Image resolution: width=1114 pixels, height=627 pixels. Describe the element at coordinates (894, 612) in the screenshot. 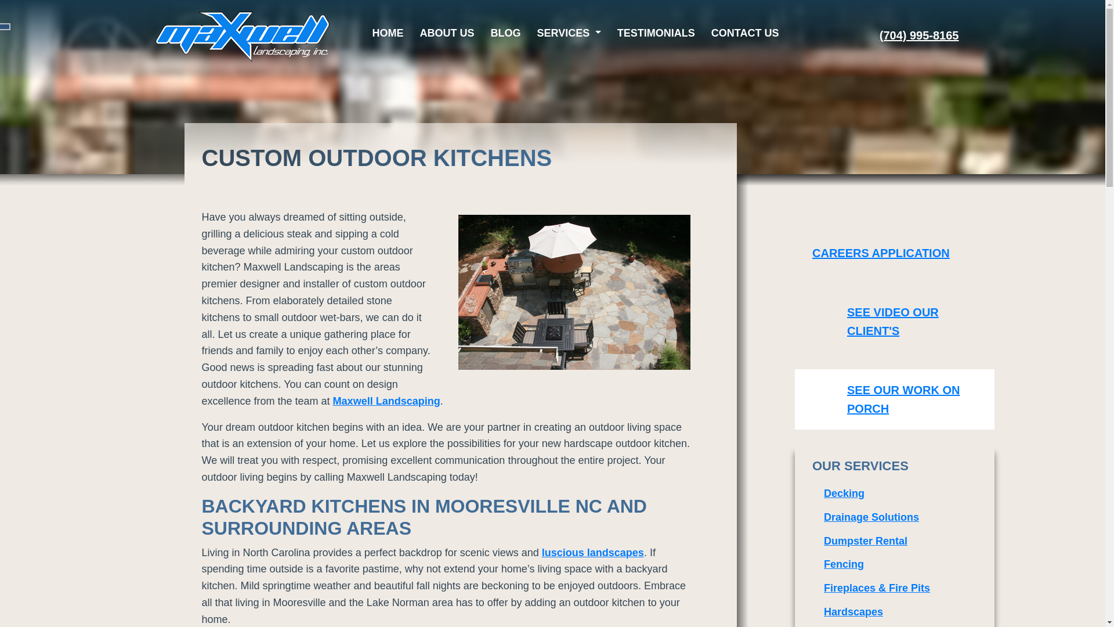

I see `Hardscapes` at that location.